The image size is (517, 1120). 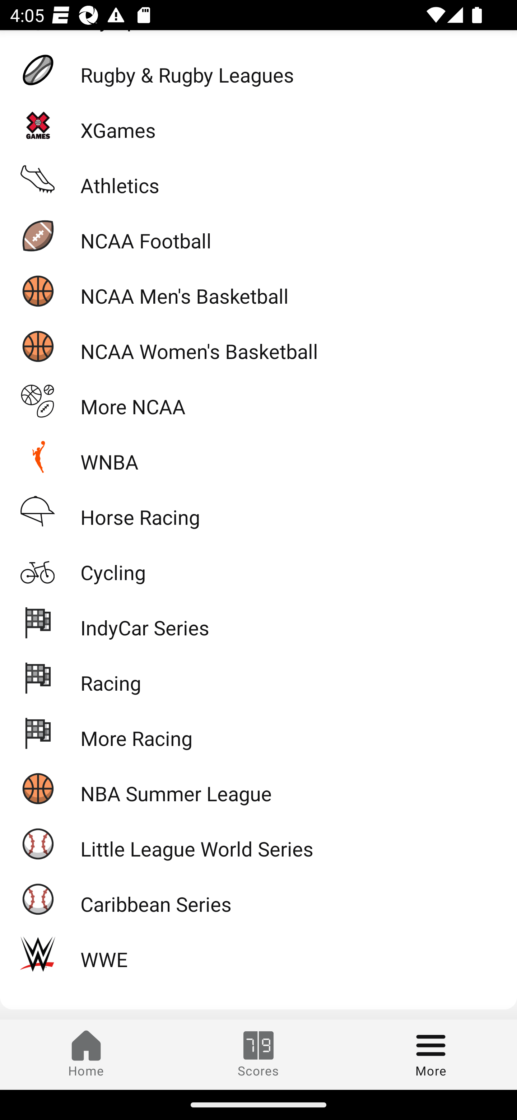 I want to click on Horse Racing “ Horse Racing, so click(x=258, y=512).